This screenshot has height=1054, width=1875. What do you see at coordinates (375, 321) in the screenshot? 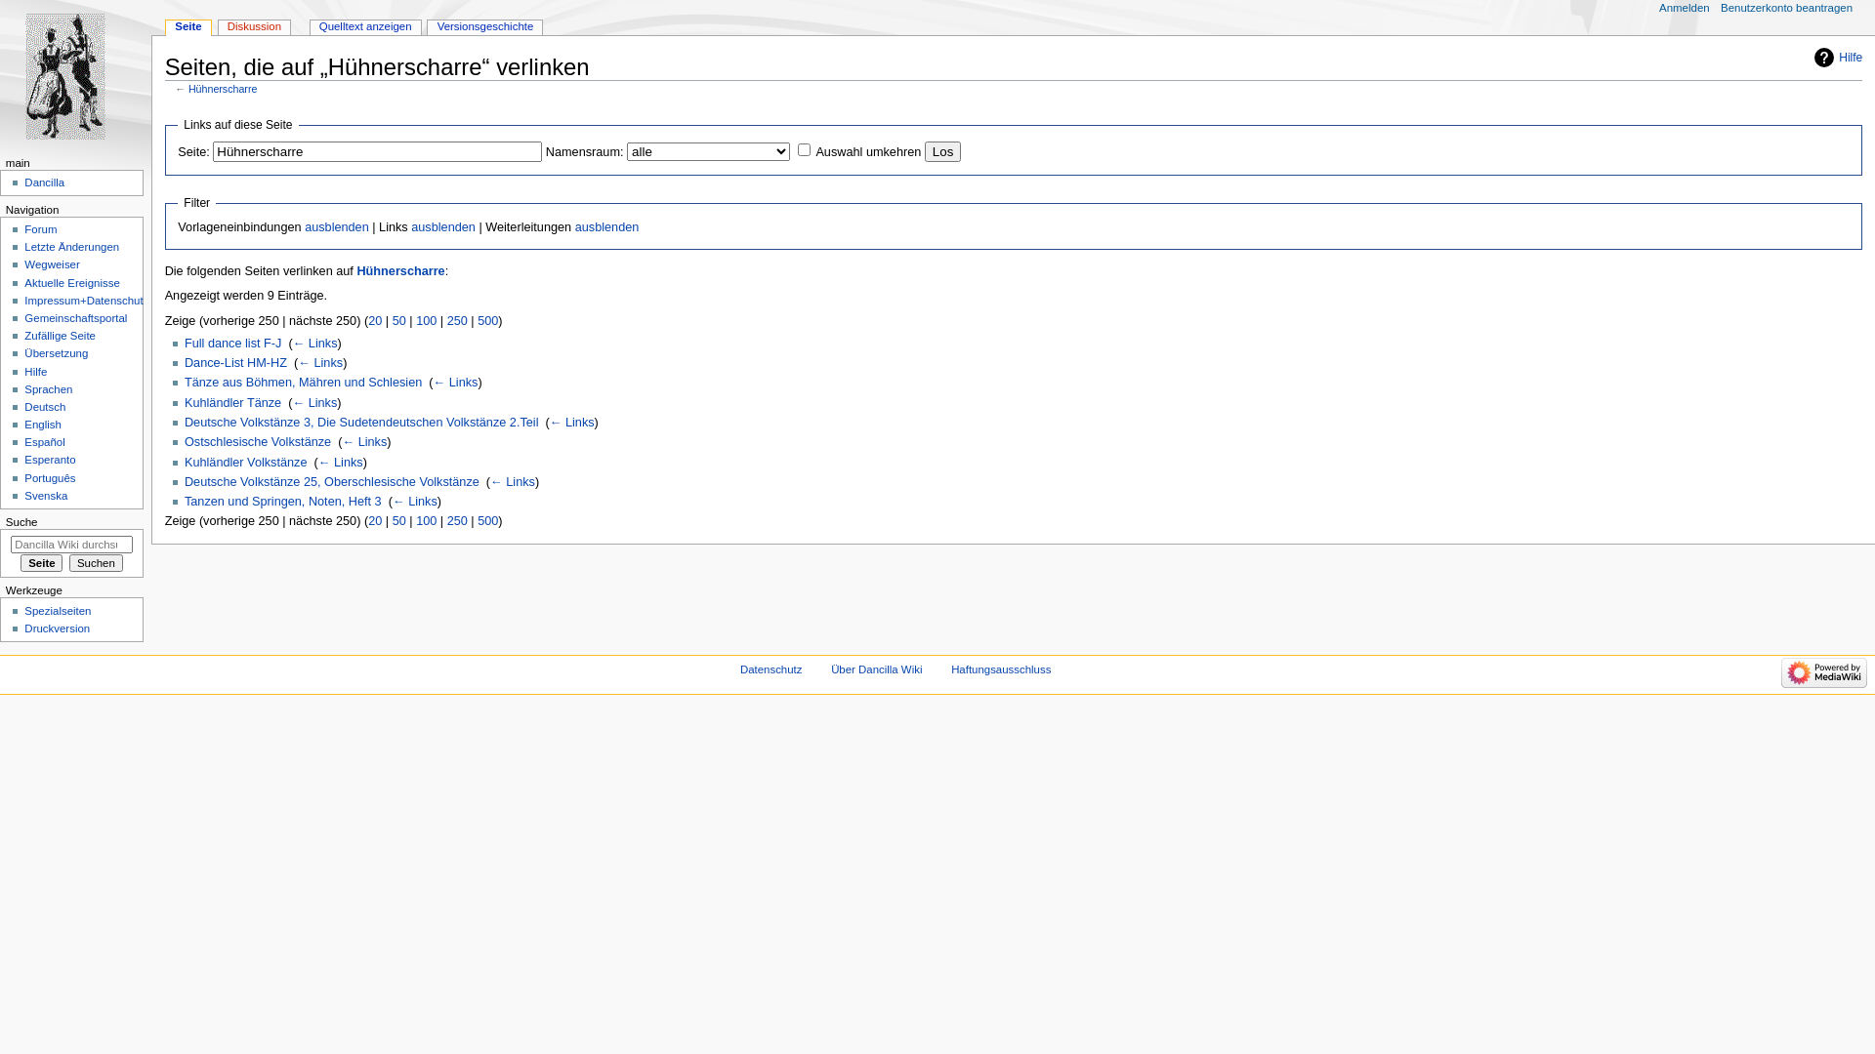
I see `20` at bounding box center [375, 321].